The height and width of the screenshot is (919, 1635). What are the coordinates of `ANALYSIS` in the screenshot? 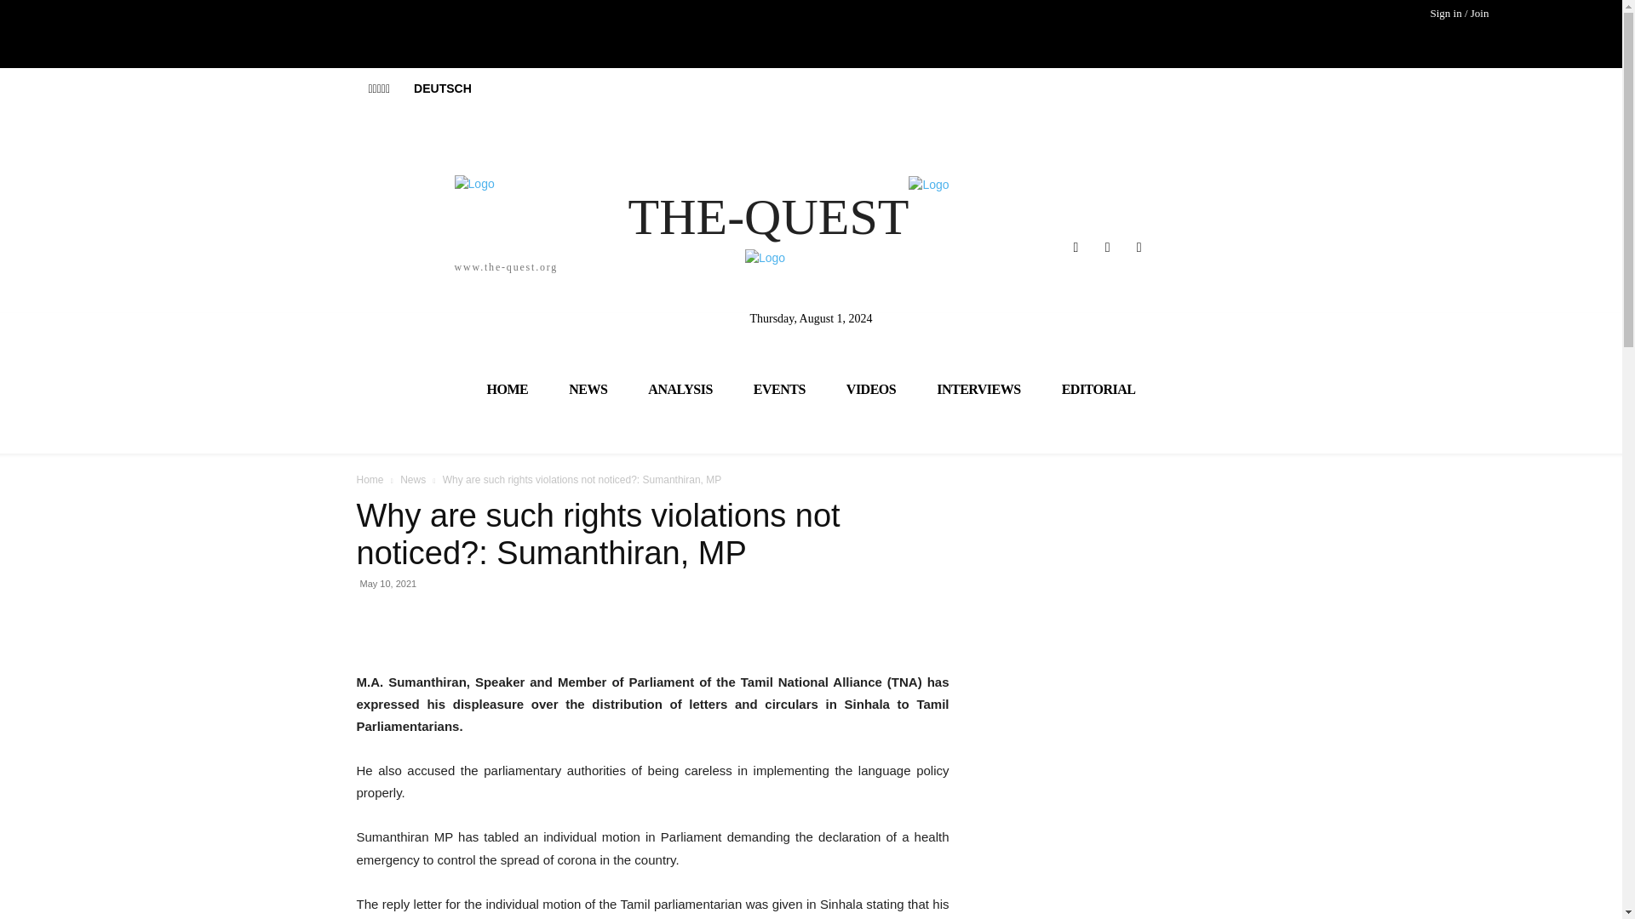 It's located at (680, 388).